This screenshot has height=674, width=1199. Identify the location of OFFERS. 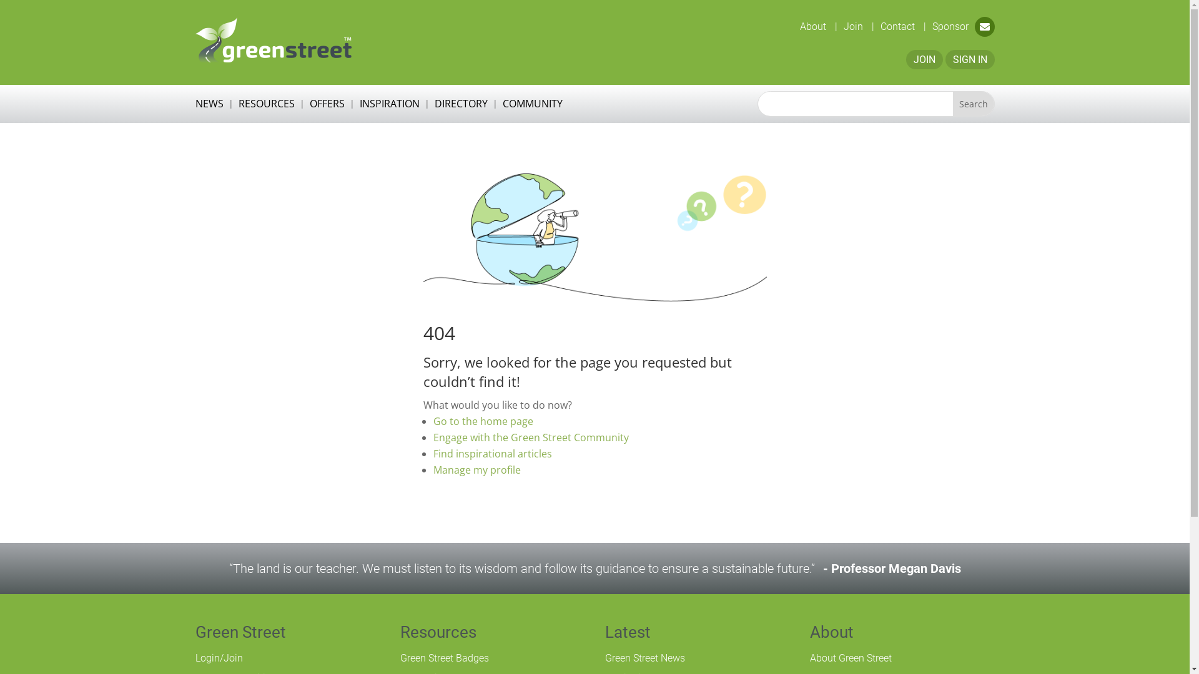
(327, 106).